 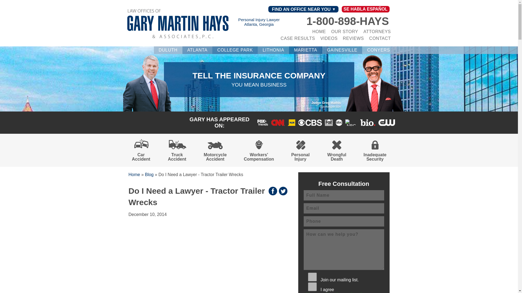 I want to click on FIND AN OFFICE NEAR YOU, so click(x=303, y=9).